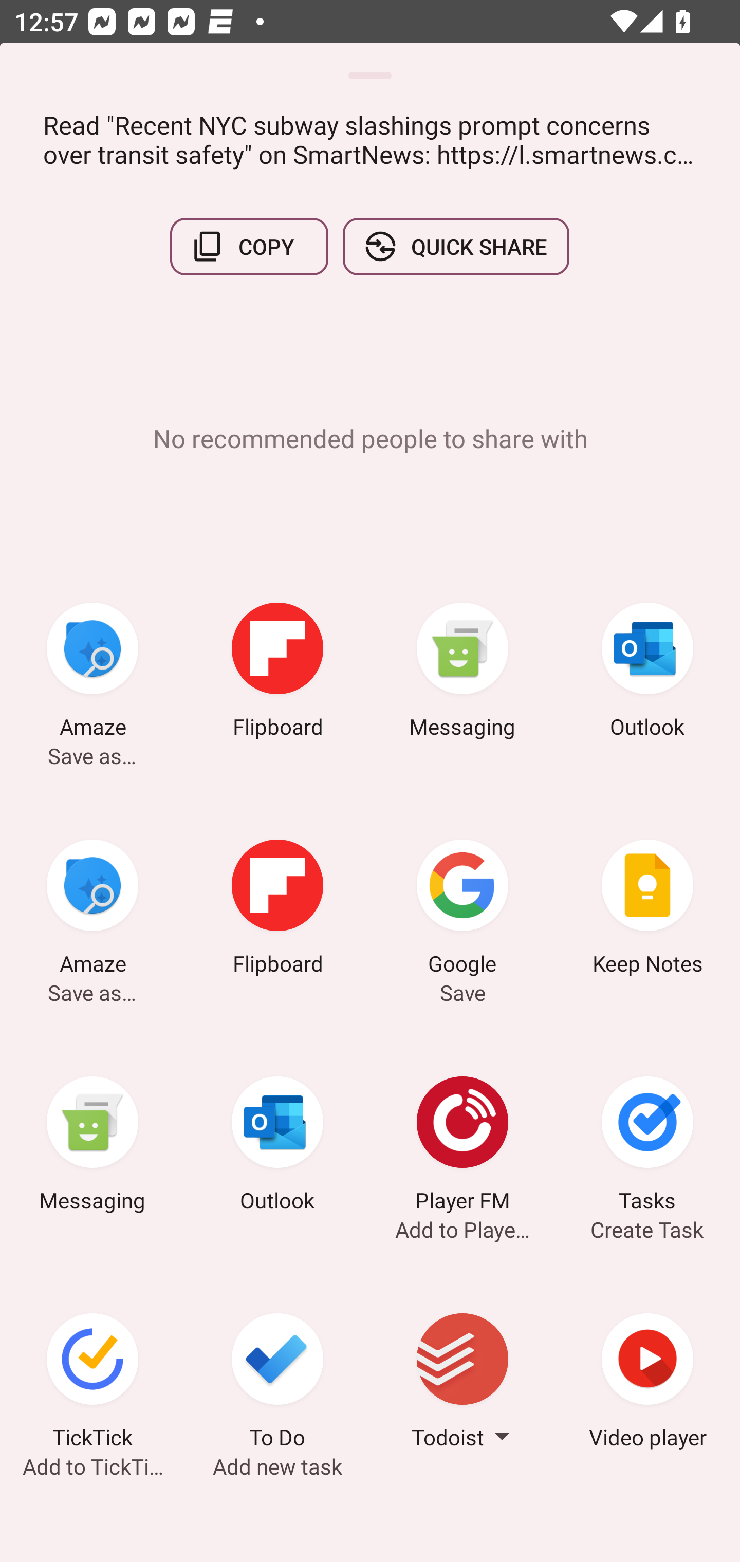 This screenshot has height=1562, width=740. I want to click on Tasks Create Task, so click(647, 1147).